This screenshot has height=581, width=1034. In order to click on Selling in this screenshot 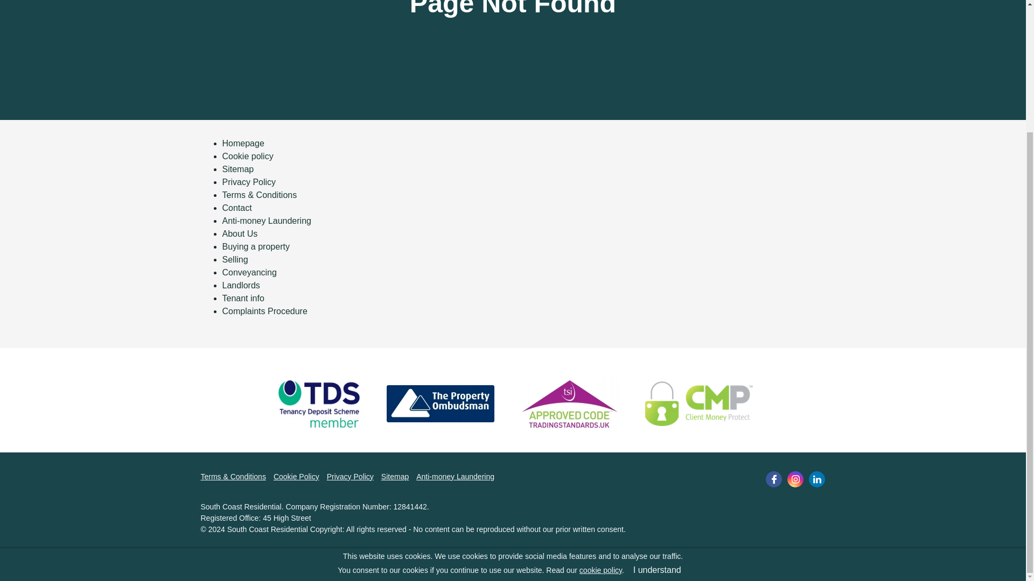, I will do `click(235, 259)`.